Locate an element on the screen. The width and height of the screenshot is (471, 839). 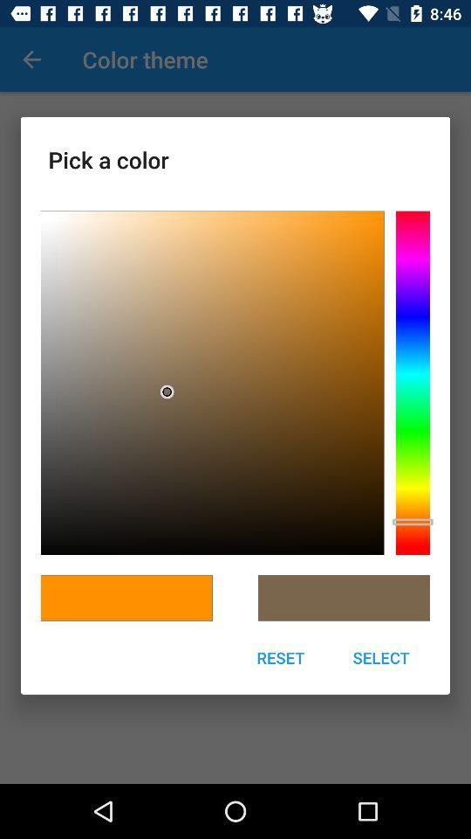
turn on select is located at coordinates (381, 657).